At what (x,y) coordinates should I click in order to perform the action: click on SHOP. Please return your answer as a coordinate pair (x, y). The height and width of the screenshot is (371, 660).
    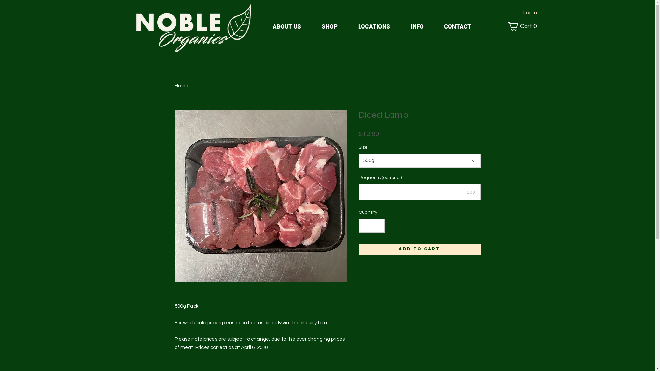
    Looking at the image, I should click on (330, 26).